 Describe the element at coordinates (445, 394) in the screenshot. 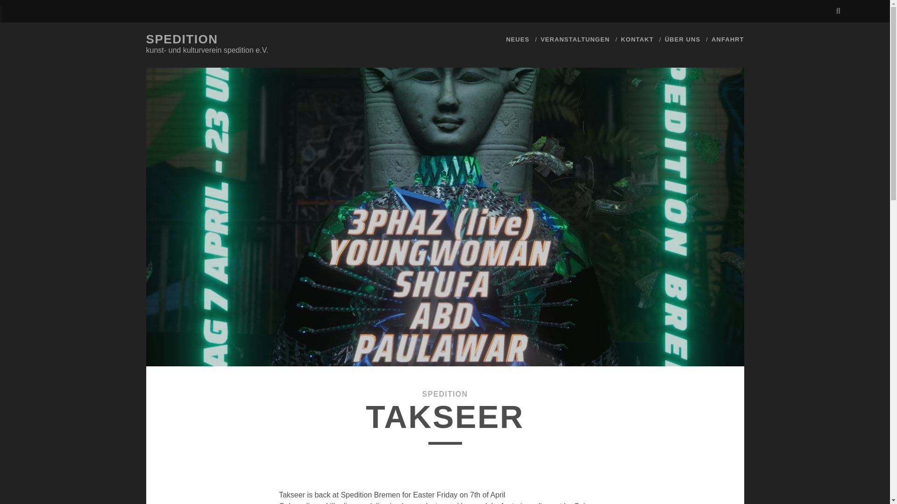

I see `SPEDITION` at that location.